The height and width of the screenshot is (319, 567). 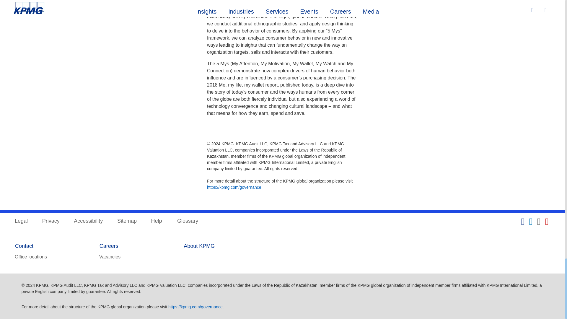 What do you see at coordinates (127, 221) in the screenshot?
I see `Sitemap` at bounding box center [127, 221].